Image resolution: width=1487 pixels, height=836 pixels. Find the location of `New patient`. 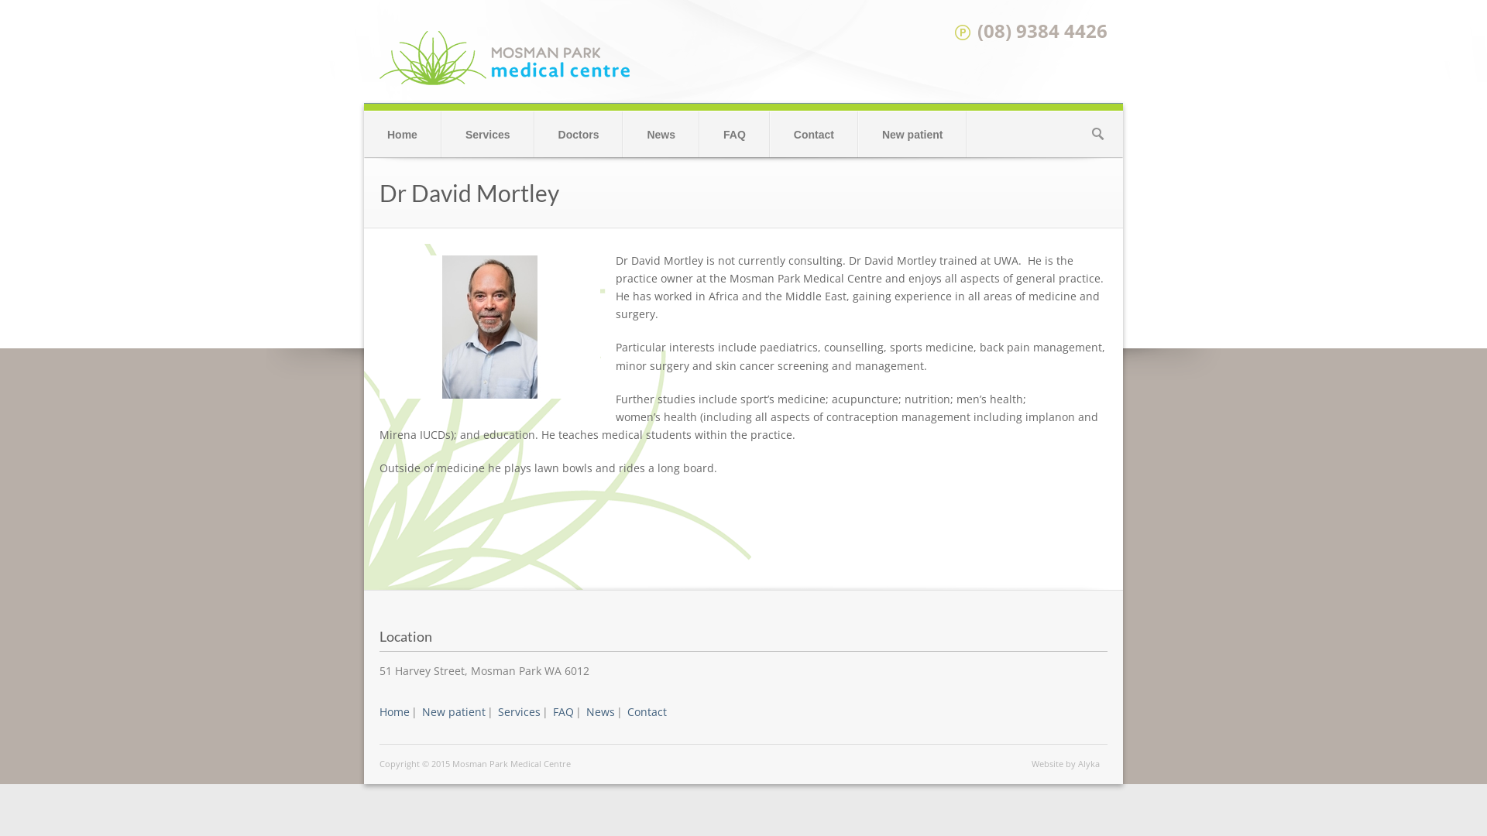

New patient is located at coordinates (912, 135).